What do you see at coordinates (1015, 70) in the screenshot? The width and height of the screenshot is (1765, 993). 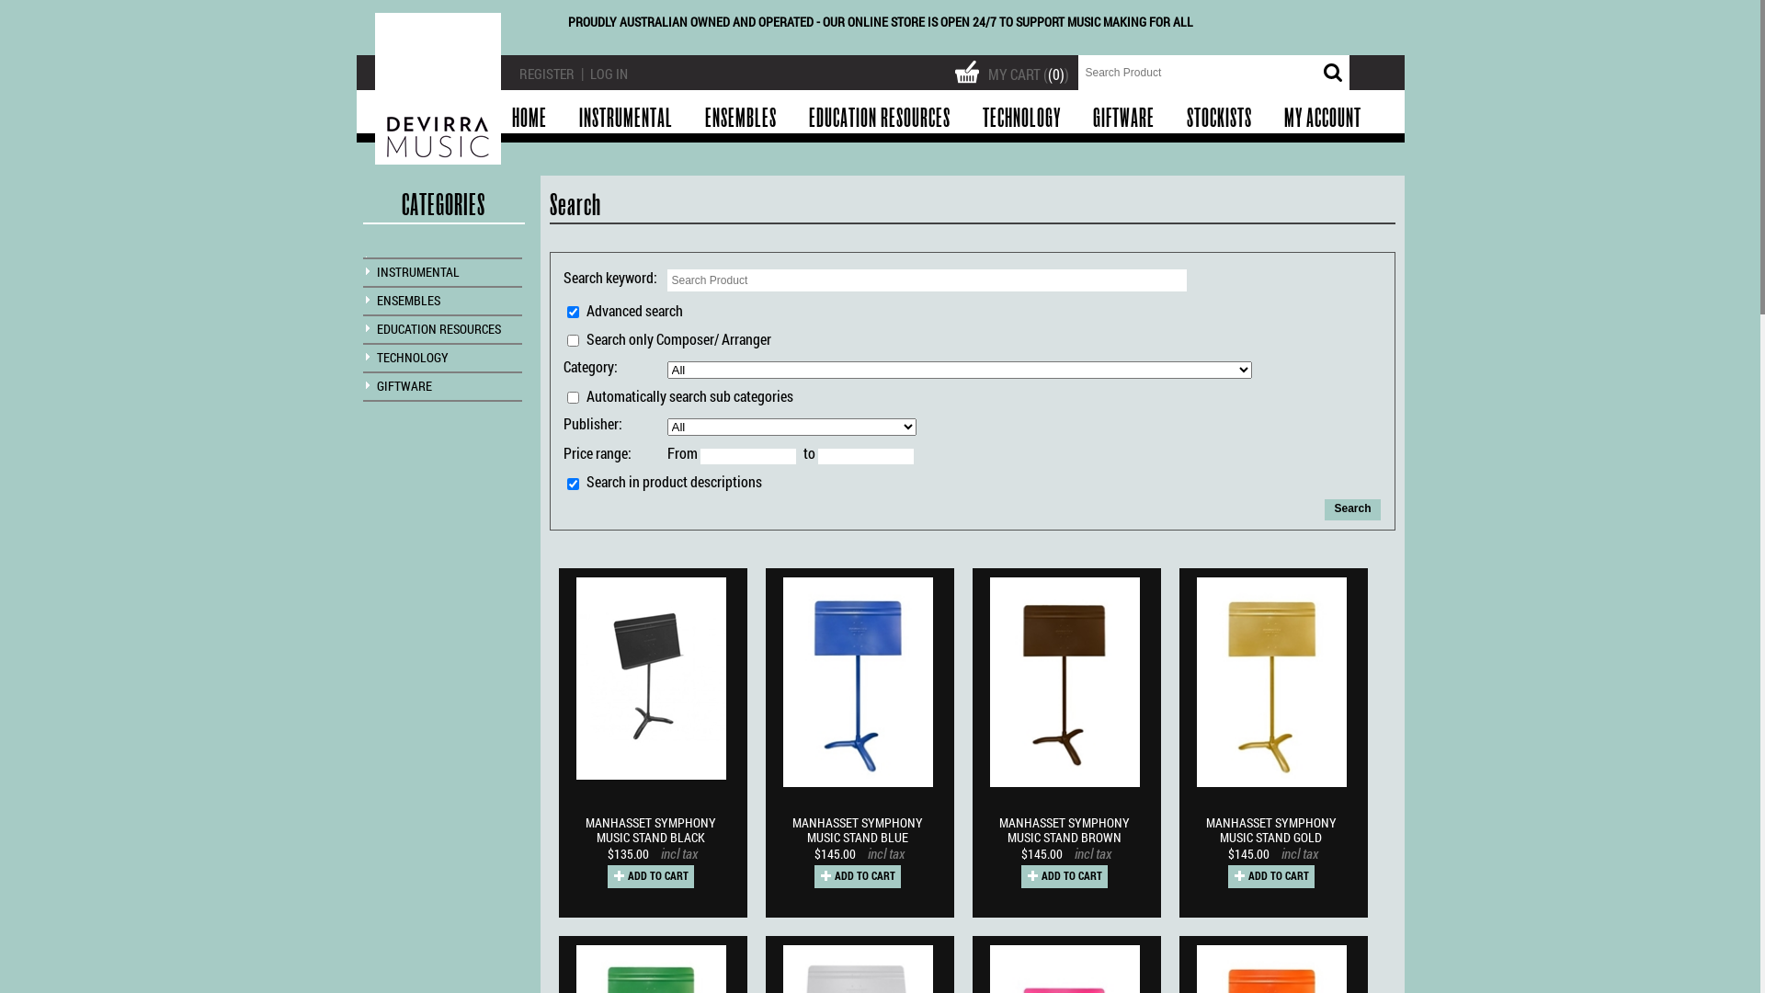 I see `MY CART ((0))` at bounding box center [1015, 70].